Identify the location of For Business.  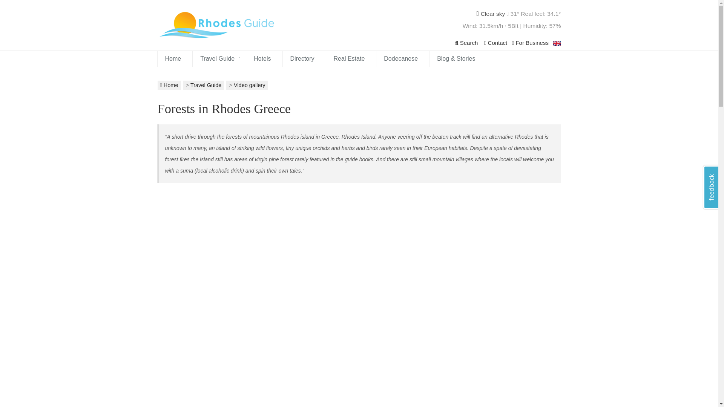
(531, 43).